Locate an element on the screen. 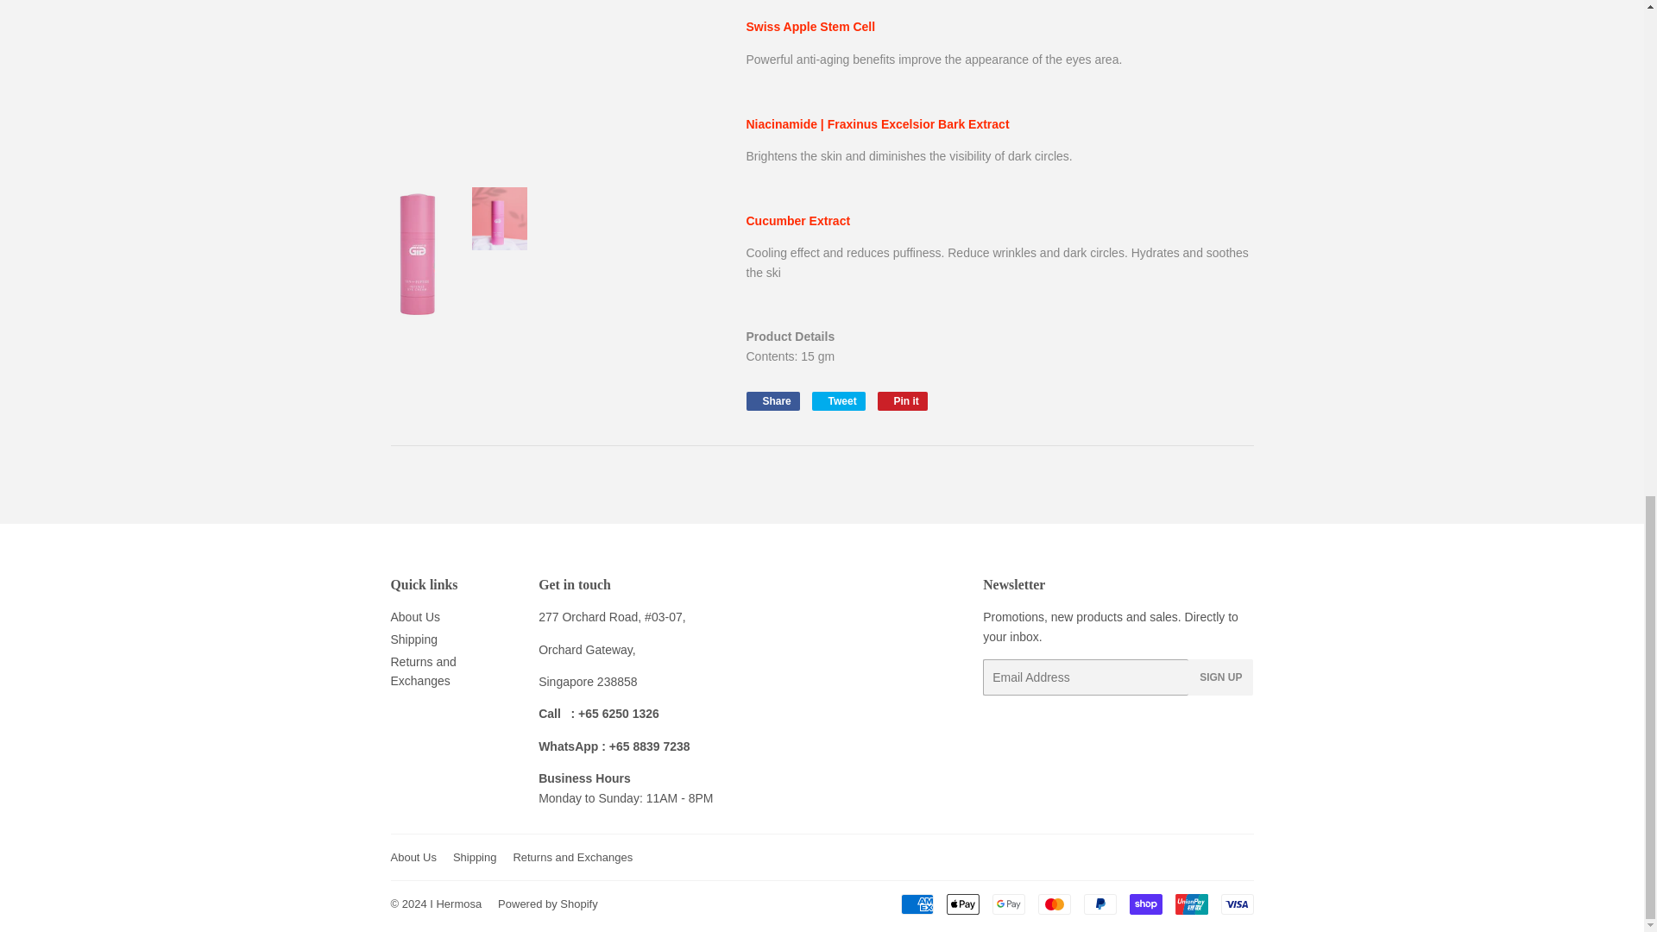 The width and height of the screenshot is (1657, 932). Union Pay is located at coordinates (1191, 904).